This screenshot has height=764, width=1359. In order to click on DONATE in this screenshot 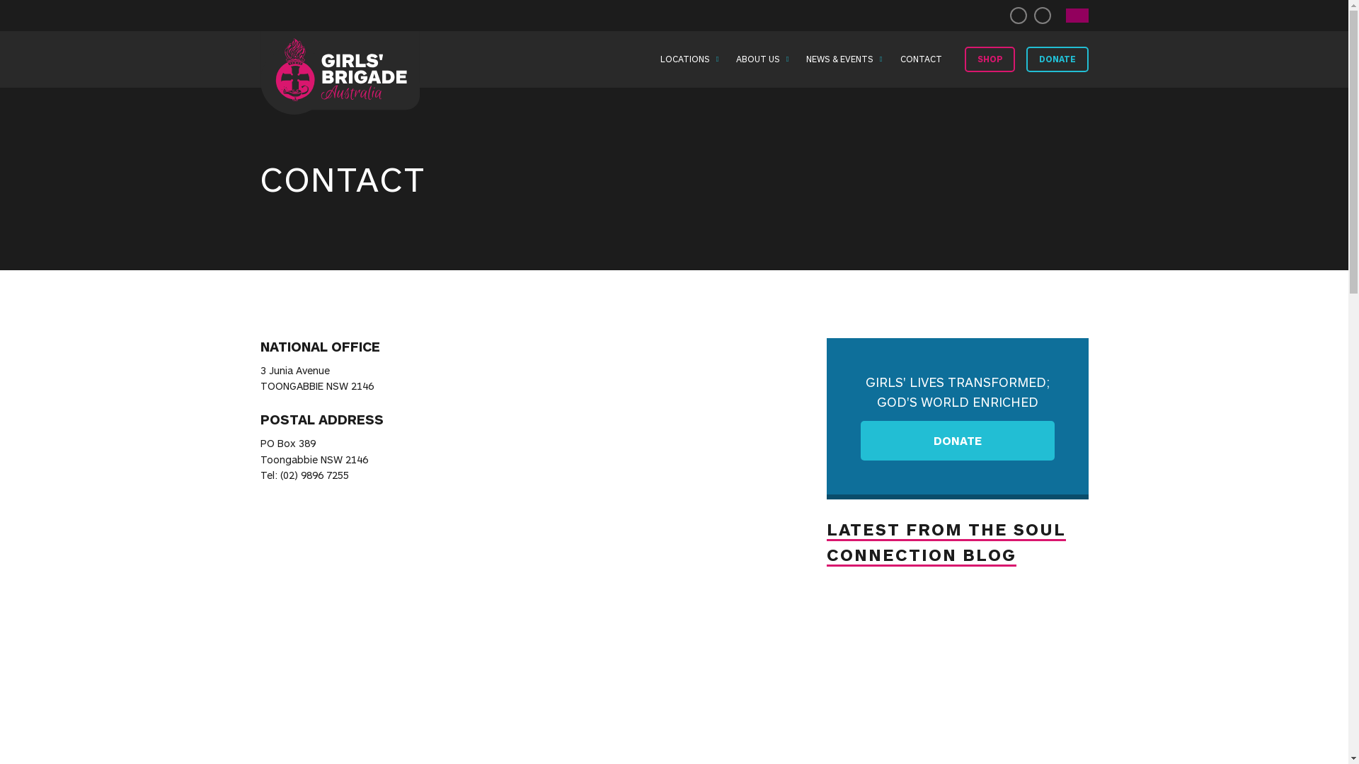, I will do `click(958, 441)`.